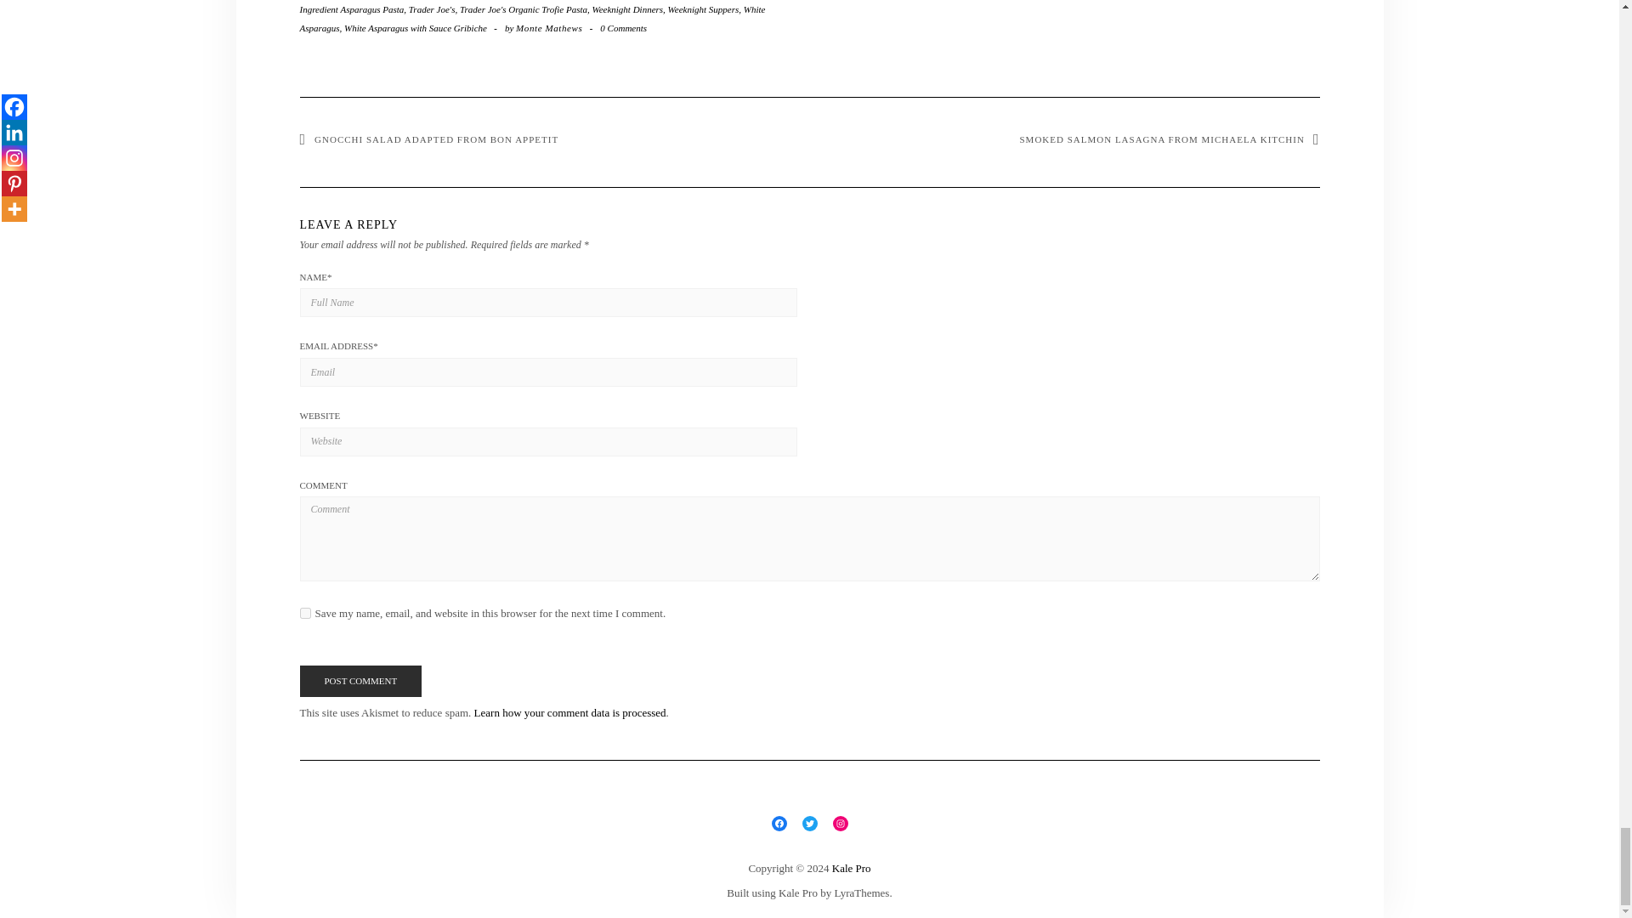  I want to click on yes, so click(304, 612).